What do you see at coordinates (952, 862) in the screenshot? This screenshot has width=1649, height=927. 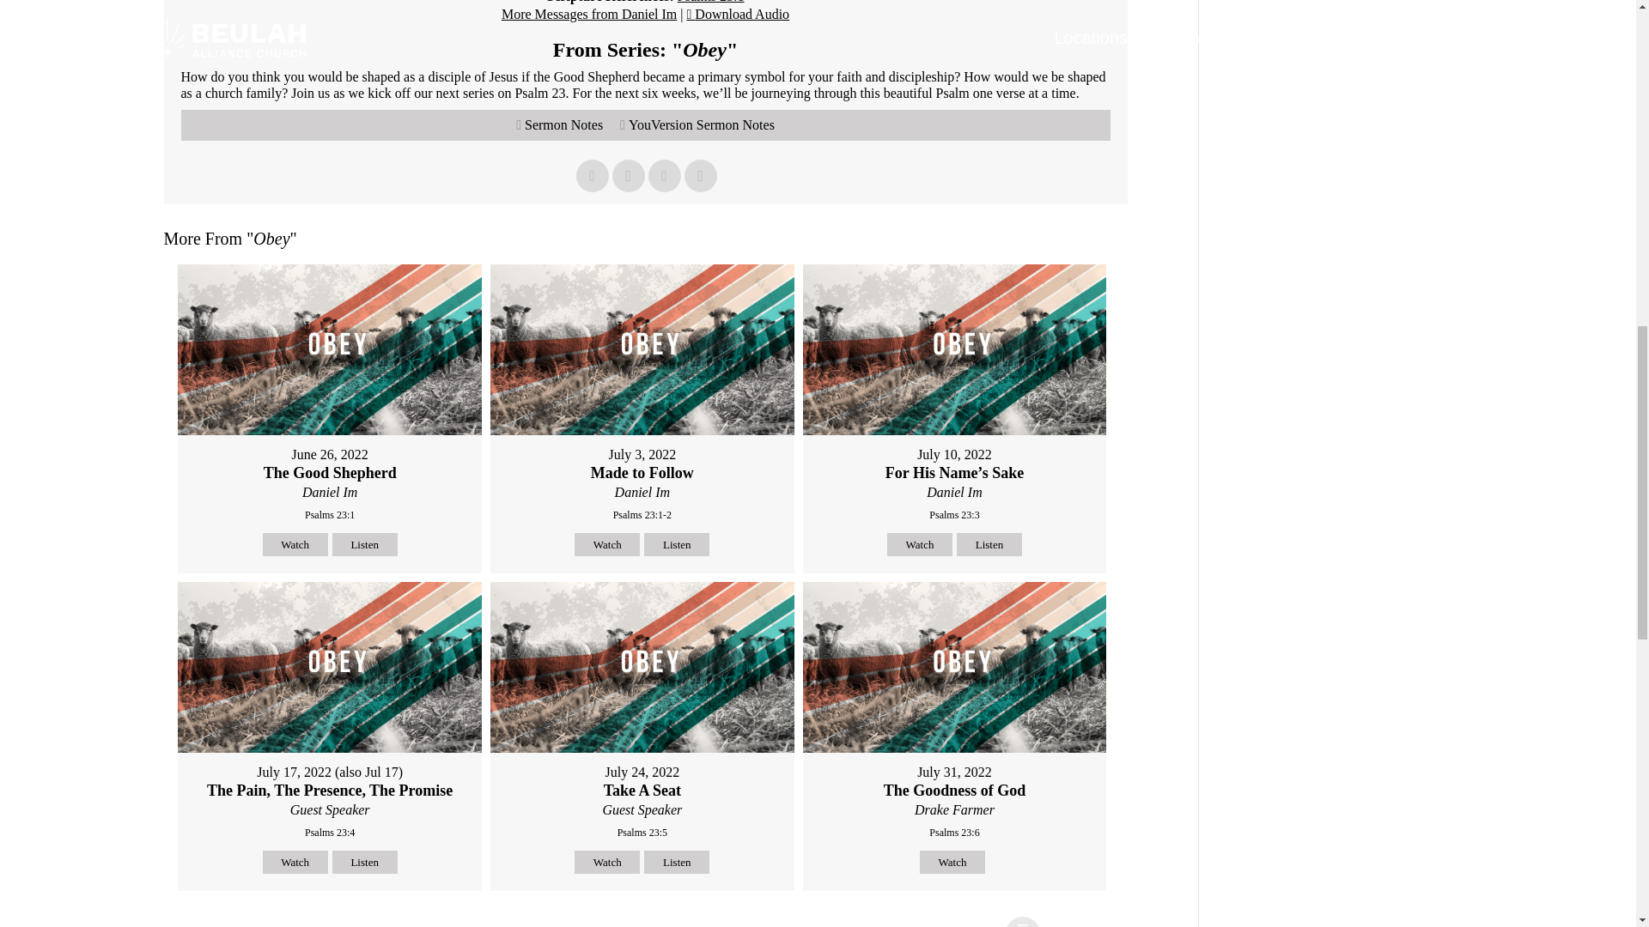 I see `Watch` at bounding box center [952, 862].